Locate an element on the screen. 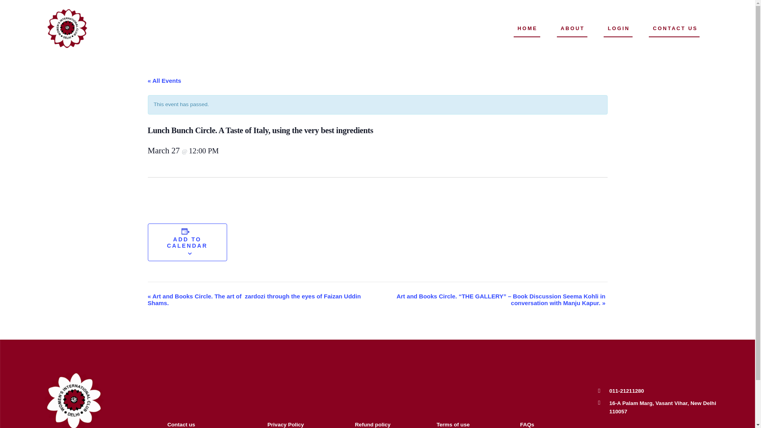  Refund policy is located at coordinates (373, 424).